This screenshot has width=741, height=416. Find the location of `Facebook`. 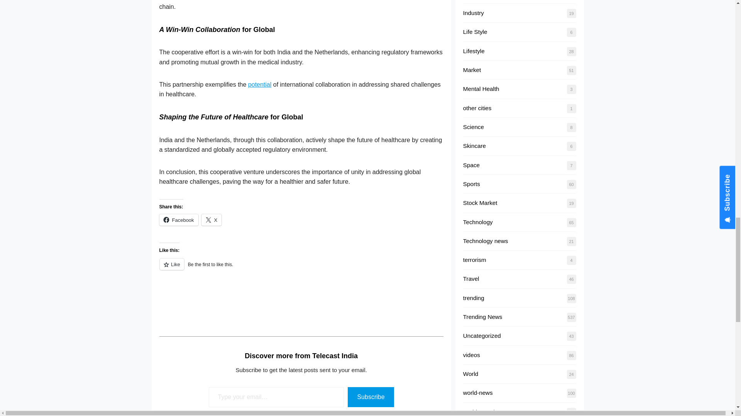

Facebook is located at coordinates (178, 220).